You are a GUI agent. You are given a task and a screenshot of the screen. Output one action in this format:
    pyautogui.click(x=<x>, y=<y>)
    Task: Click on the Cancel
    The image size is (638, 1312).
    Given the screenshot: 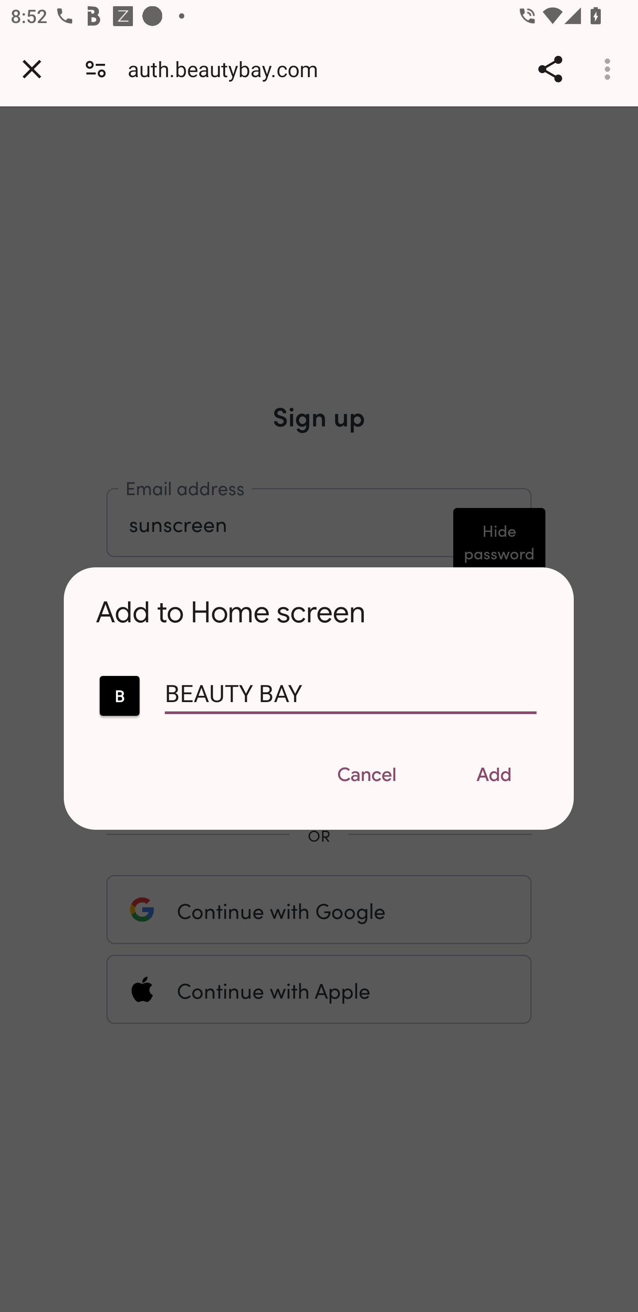 What is the action you would take?
    pyautogui.click(x=366, y=777)
    